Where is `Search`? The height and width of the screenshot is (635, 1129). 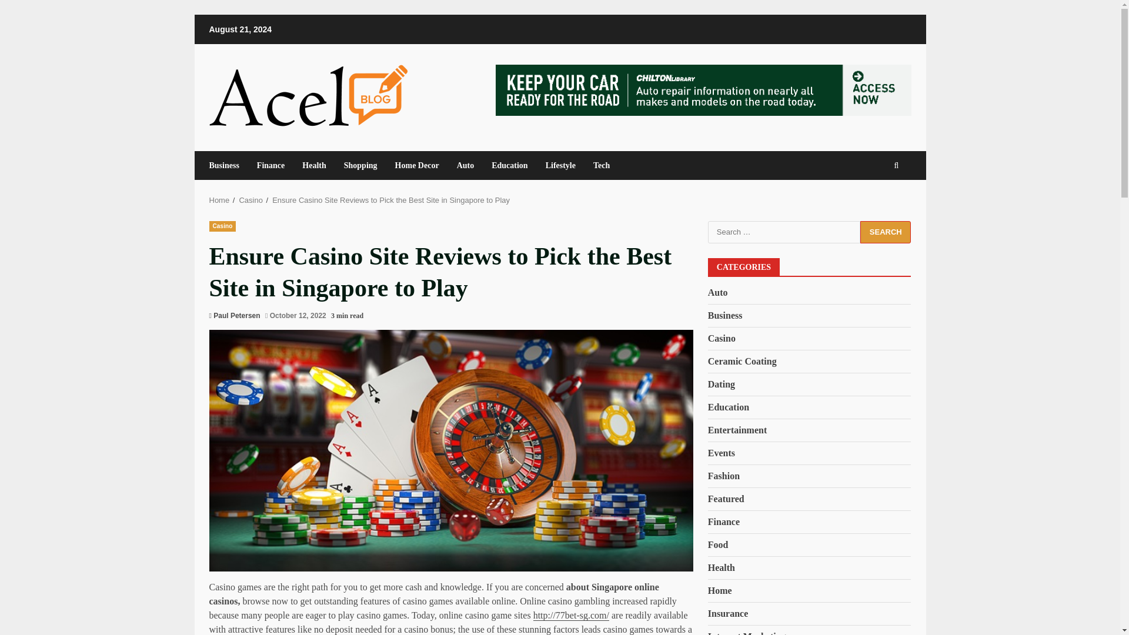 Search is located at coordinates (886, 232).